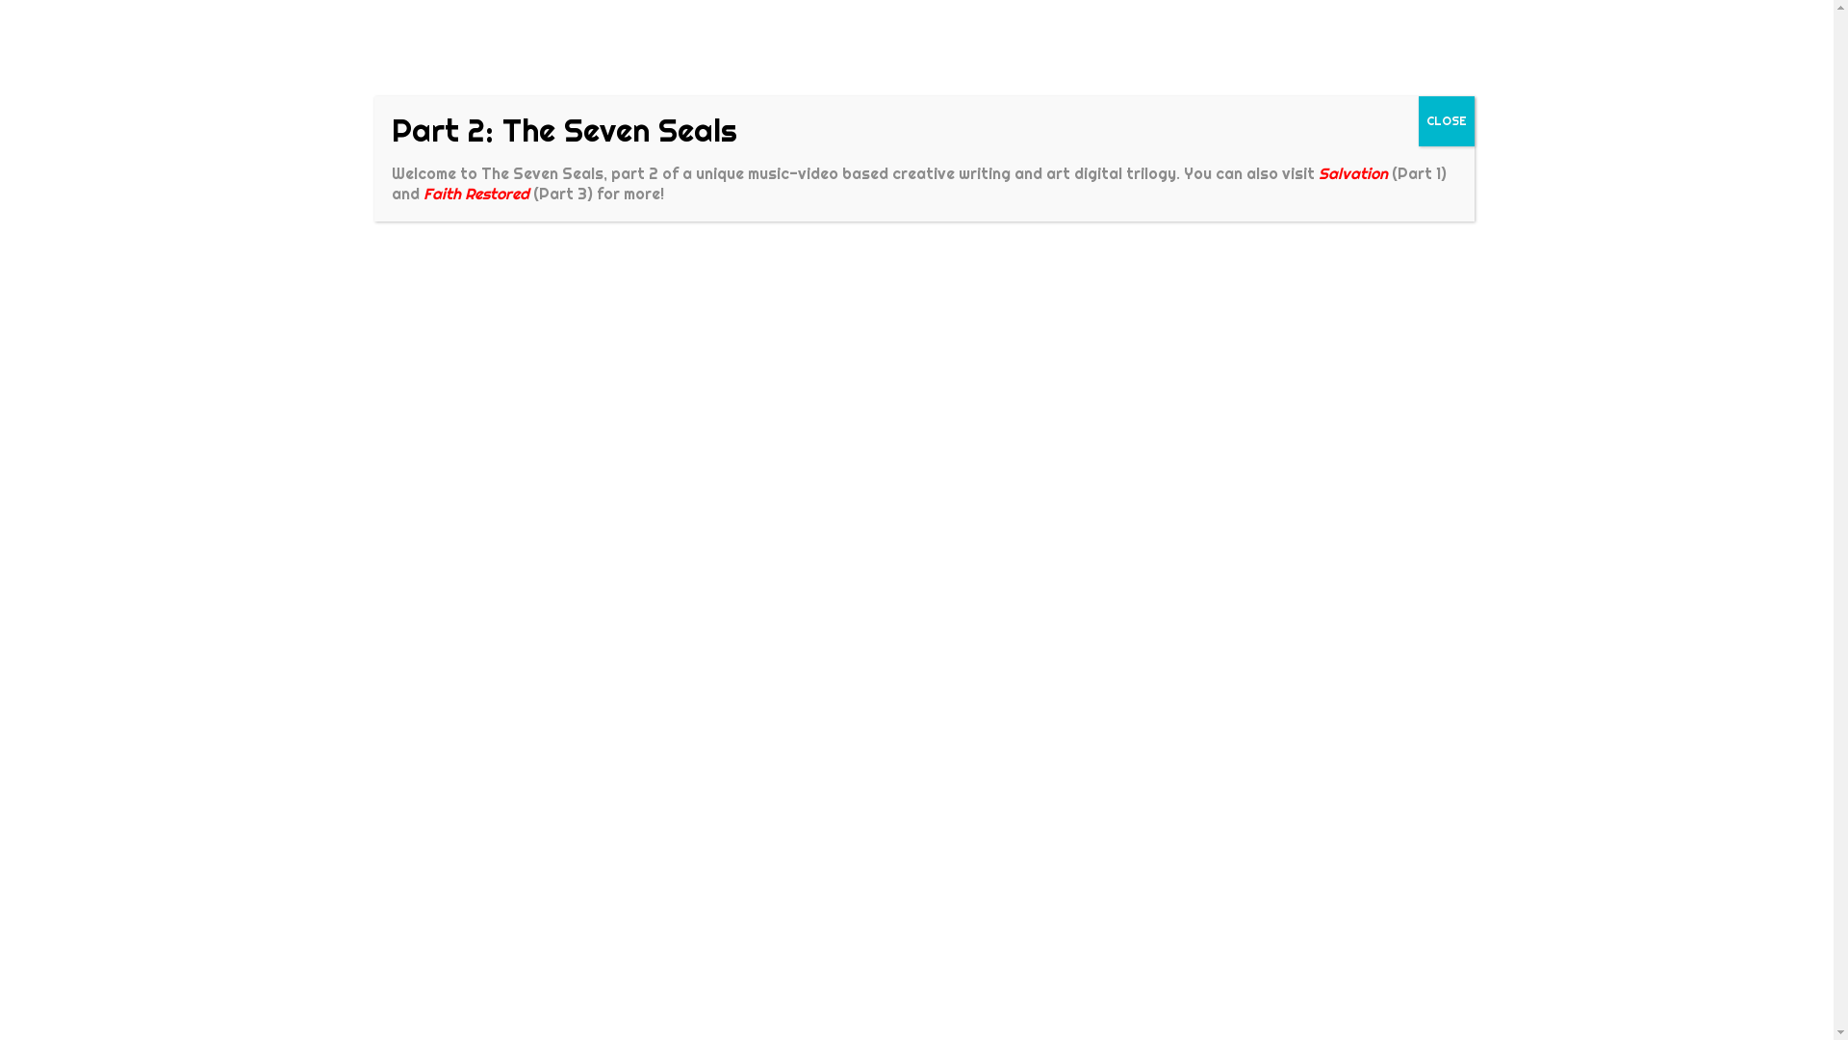 This screenshot has width=1848, height=1040. What do you see at coordinates (1286, 19) in the screenshot?
I see `About Double Foot (Est. 2005)` at bounding box center [1286, 19].